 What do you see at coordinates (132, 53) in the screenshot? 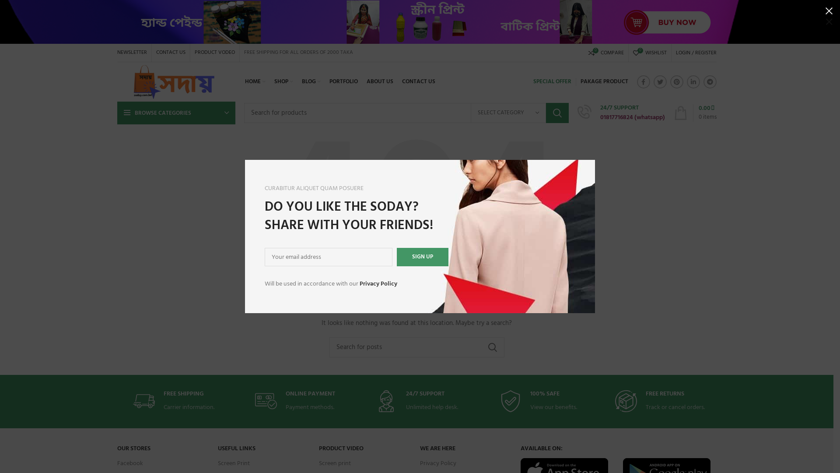
I see `NEWSLETTER` at bounding box center [132, 53].